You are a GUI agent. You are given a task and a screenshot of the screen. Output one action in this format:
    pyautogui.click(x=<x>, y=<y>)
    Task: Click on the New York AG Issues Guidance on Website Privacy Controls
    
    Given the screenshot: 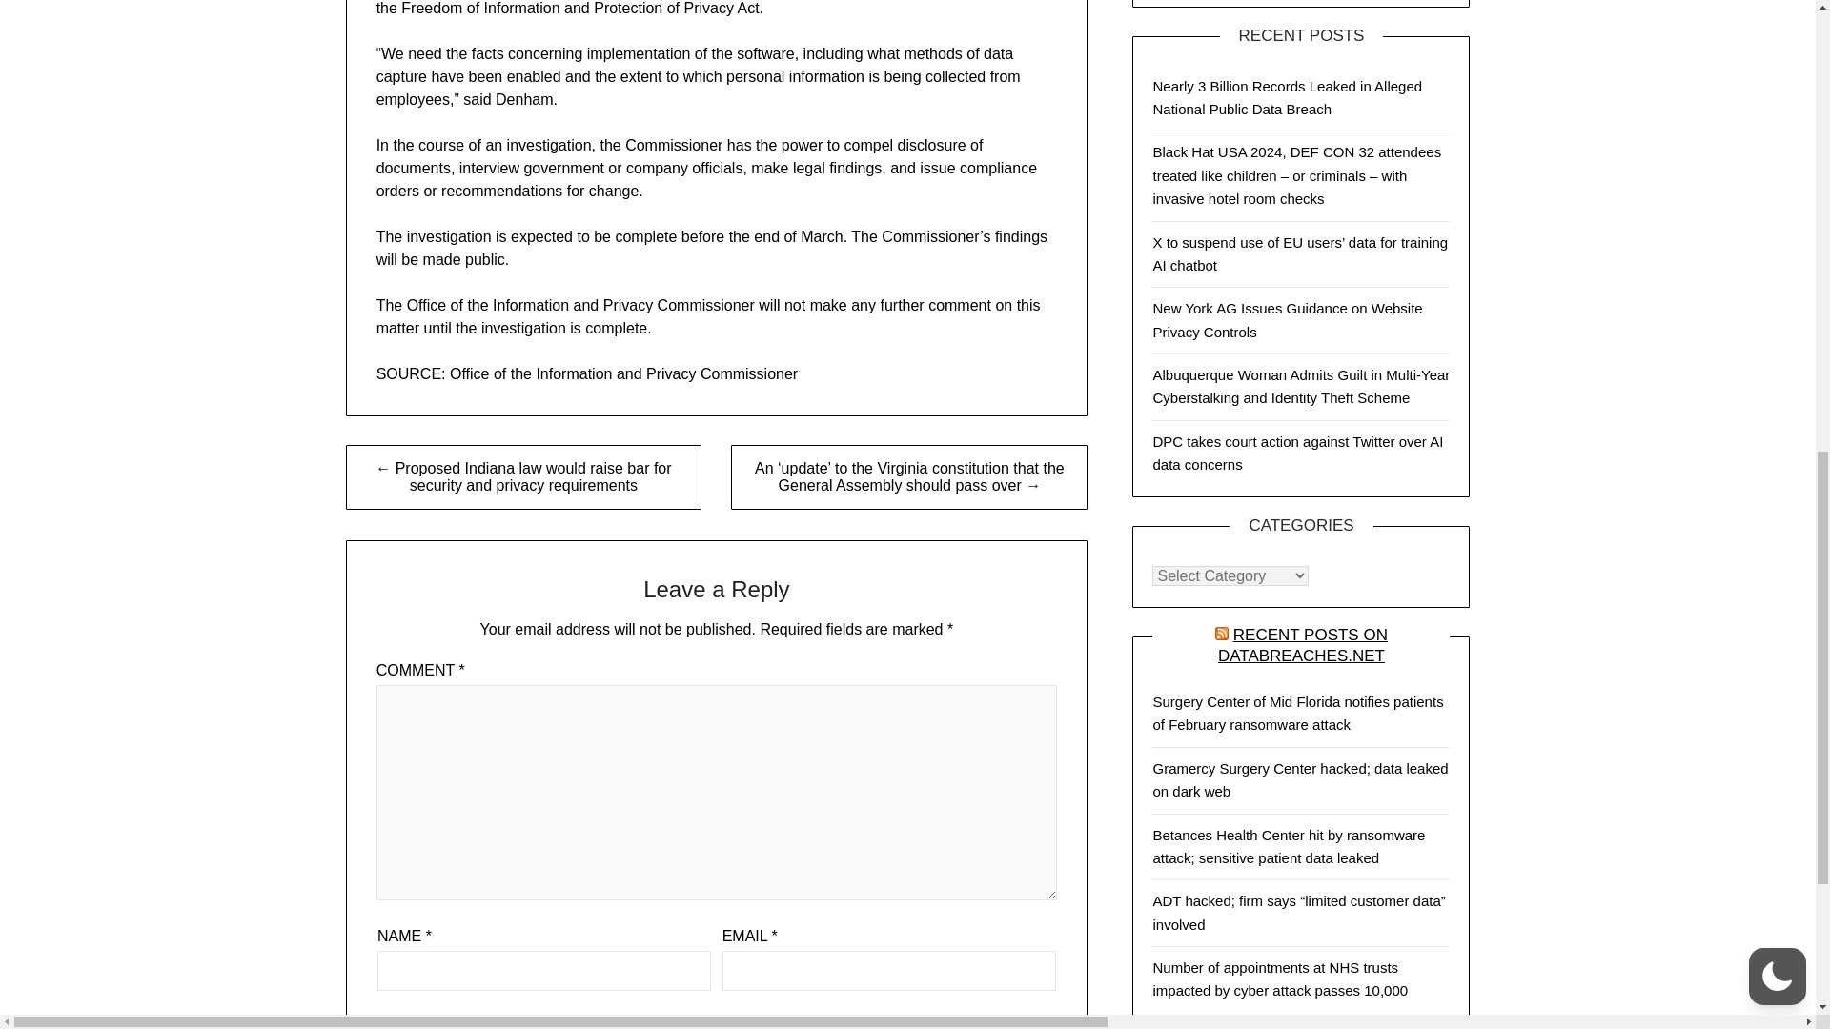 What is the action you would take?
    pyautogui.click(x=1287, y=320)
    